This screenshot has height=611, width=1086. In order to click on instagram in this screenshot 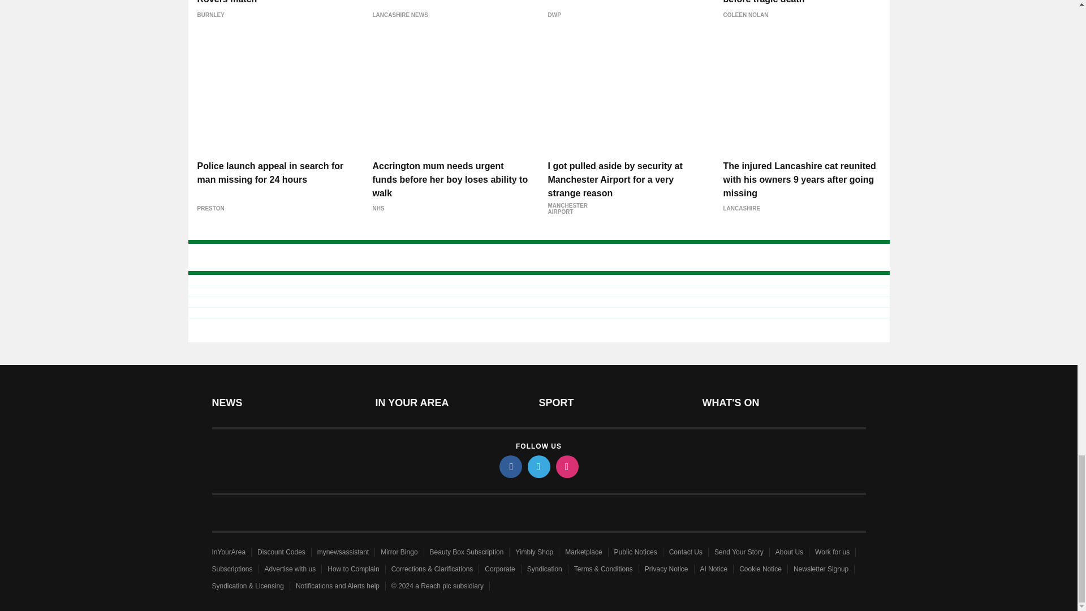, I will do `click(566, 466)`.